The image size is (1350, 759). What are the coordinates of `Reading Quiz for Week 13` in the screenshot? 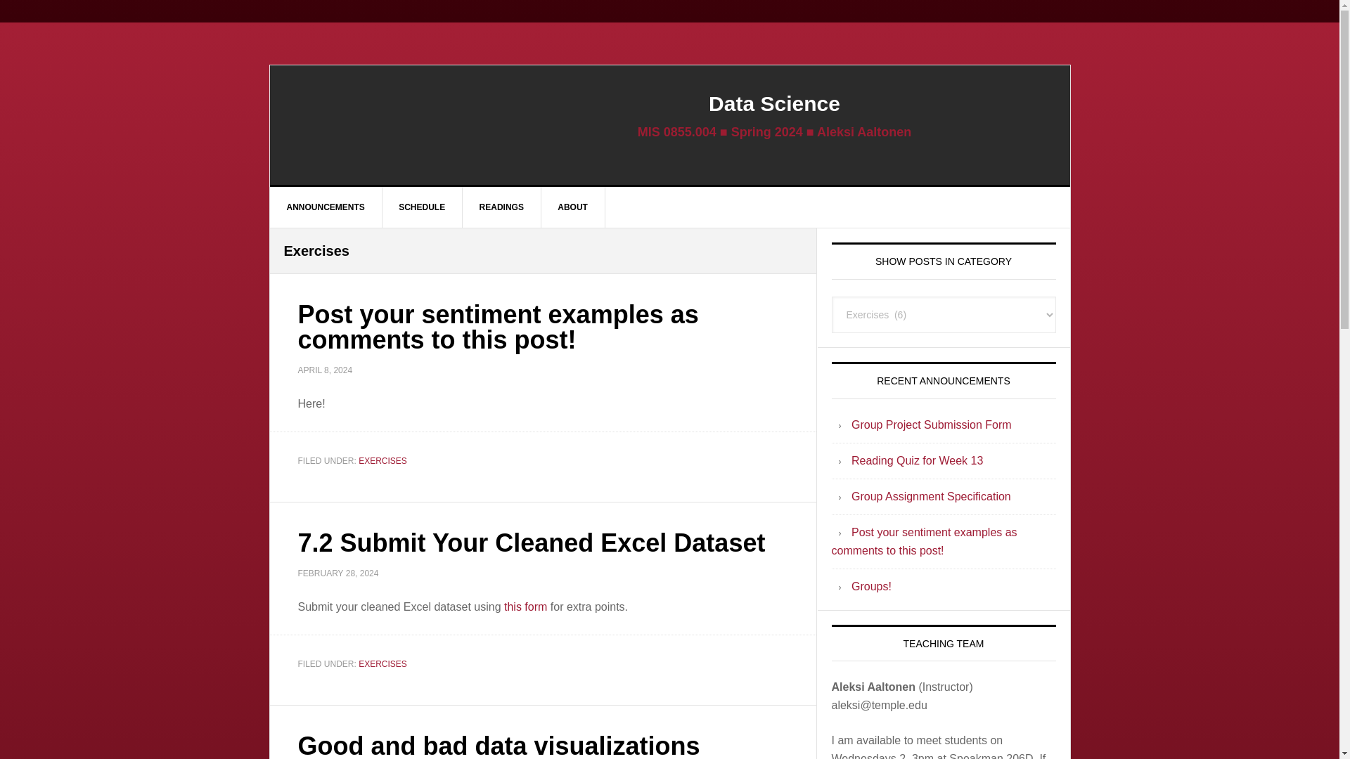 It's located at (917, 460).